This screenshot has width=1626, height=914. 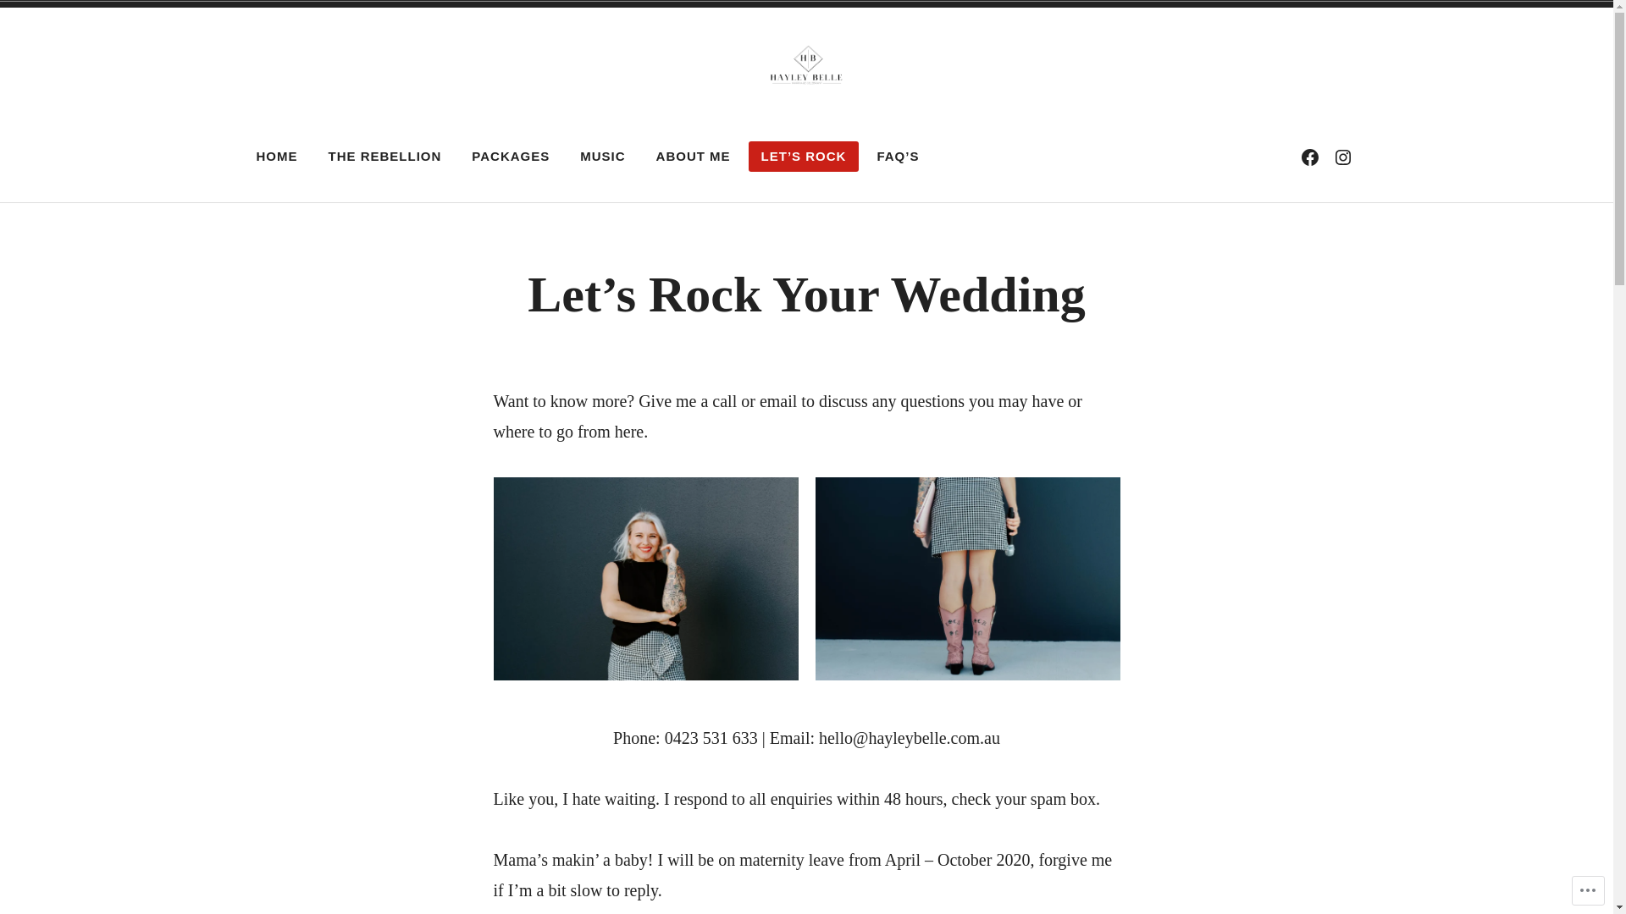 I want to click on HOME, so click(x=278, y=157).